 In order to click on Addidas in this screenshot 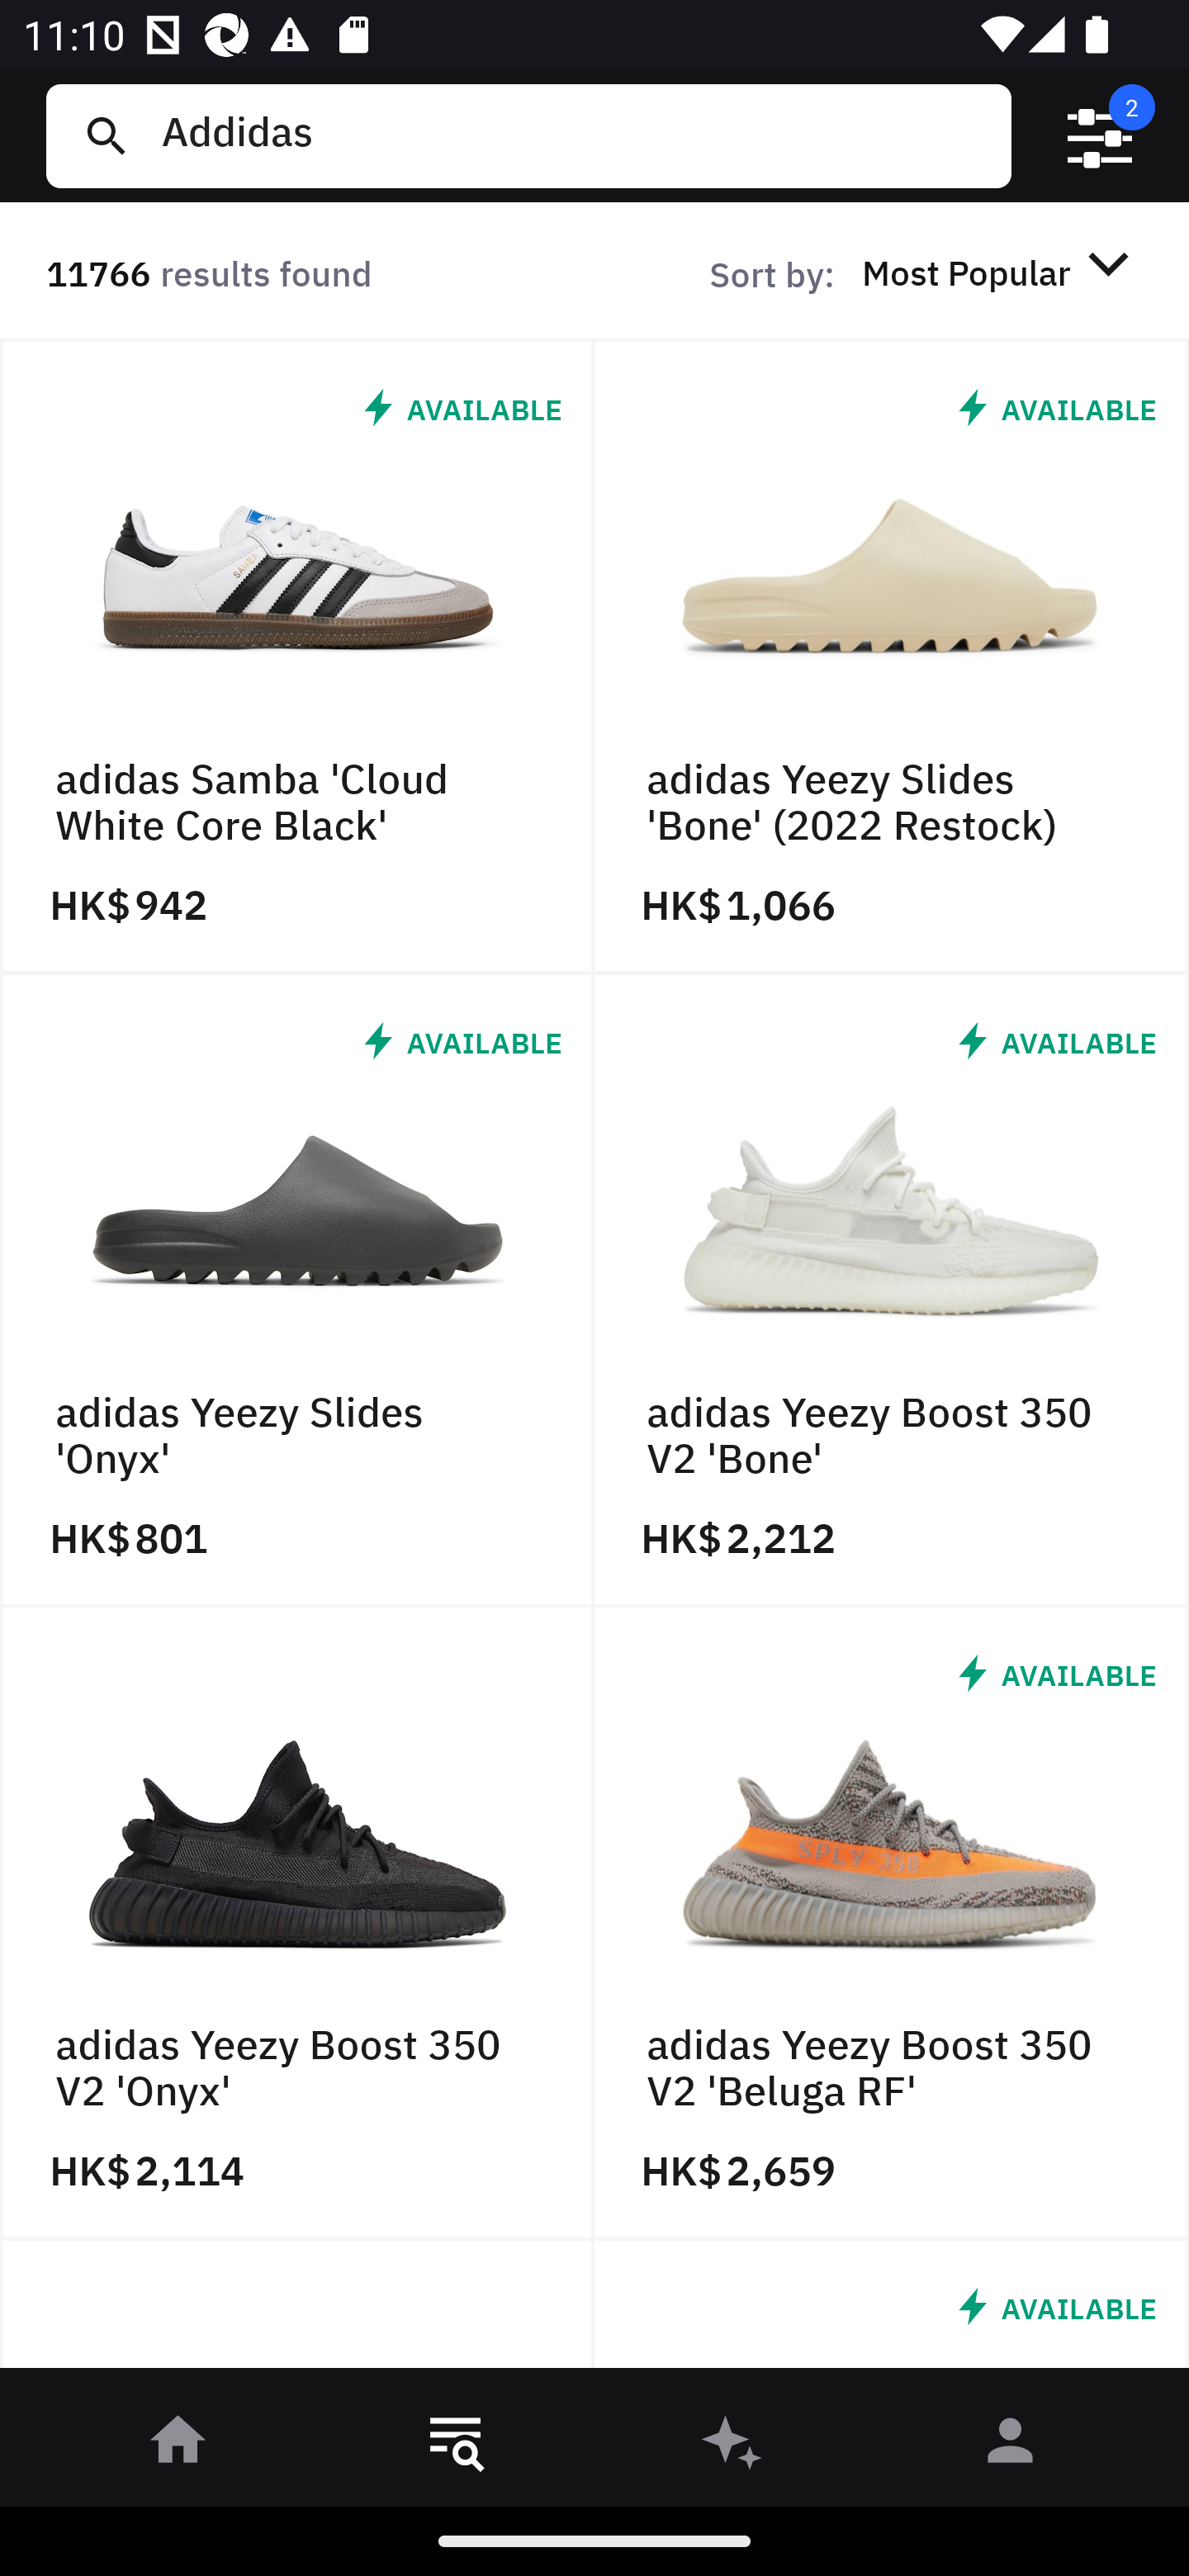, I will do `click(574, 135)`.